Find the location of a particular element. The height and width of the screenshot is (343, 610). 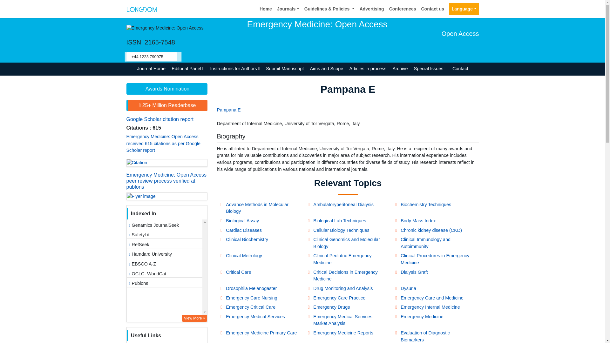

Conferences is located at coordinates (403, 9).